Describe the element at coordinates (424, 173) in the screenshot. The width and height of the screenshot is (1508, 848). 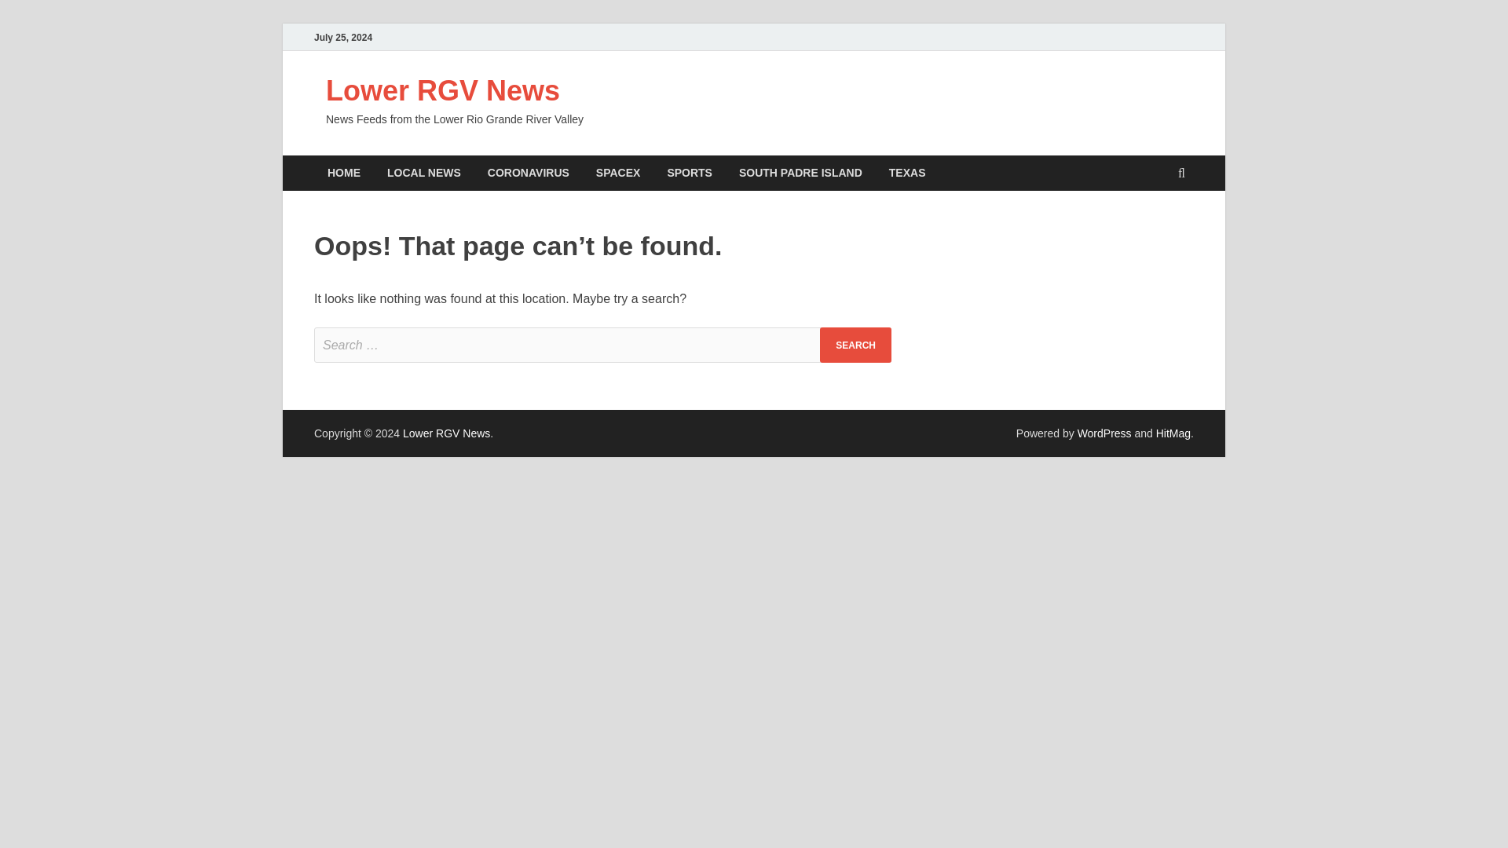
I see `LOCAL NEWS` at that location.